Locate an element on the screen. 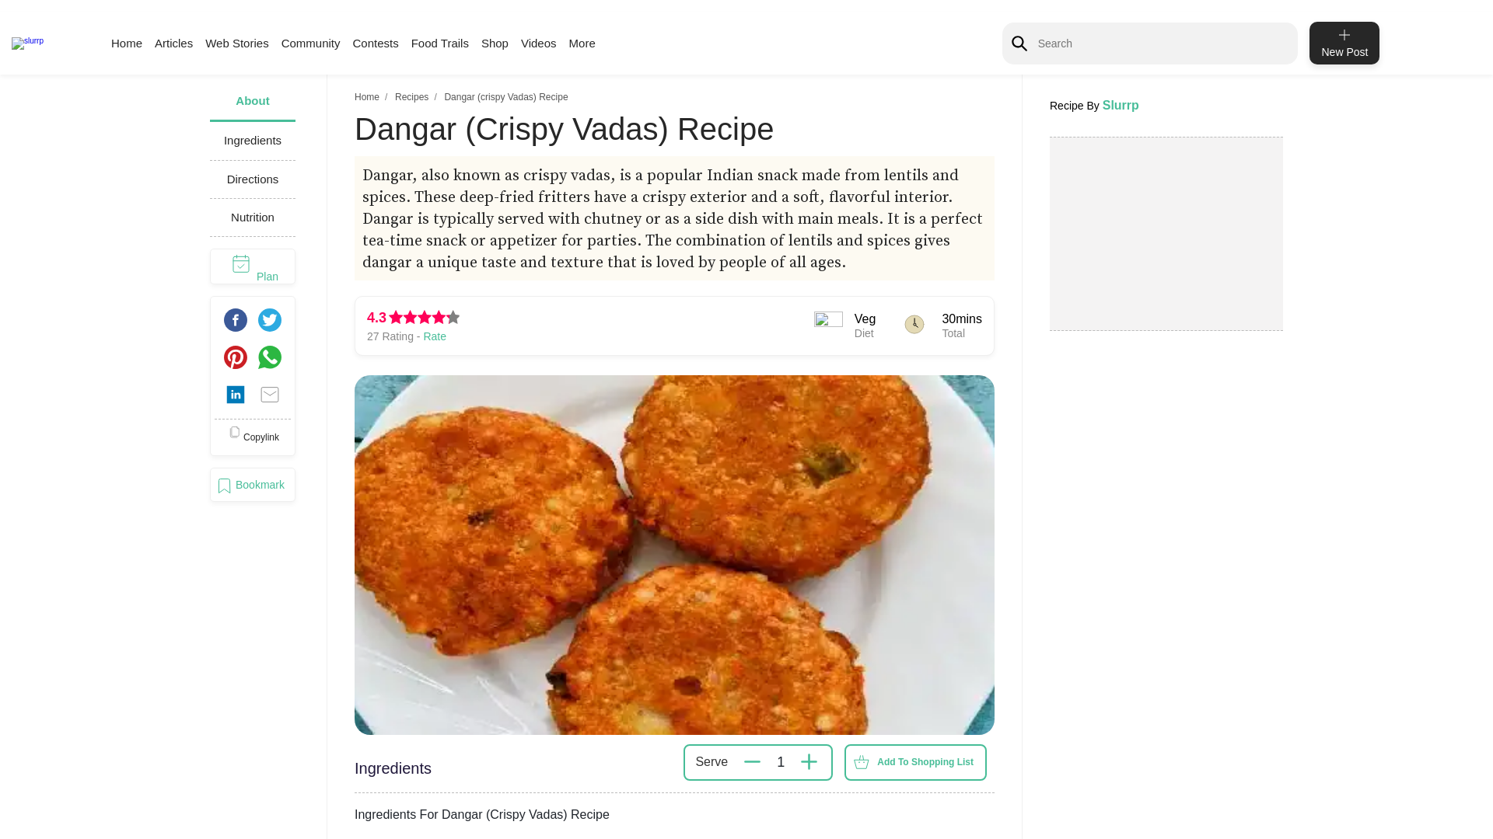 Image resolution: width=1493 pixels, height=839 pixels. Articles is located at coordinates (173, 43).